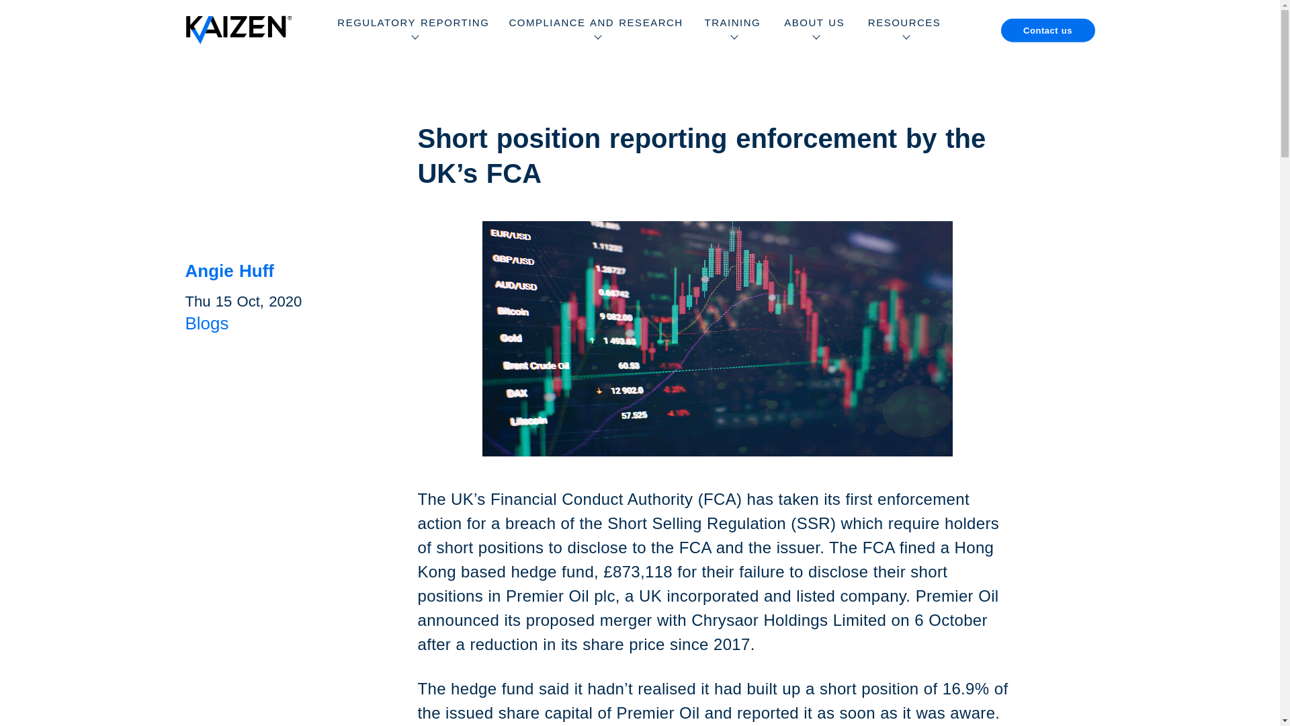  What do you see at coordinates (814, 30) in the screenshot?
I see `ABOUT US` at bounding box center [814, 30].